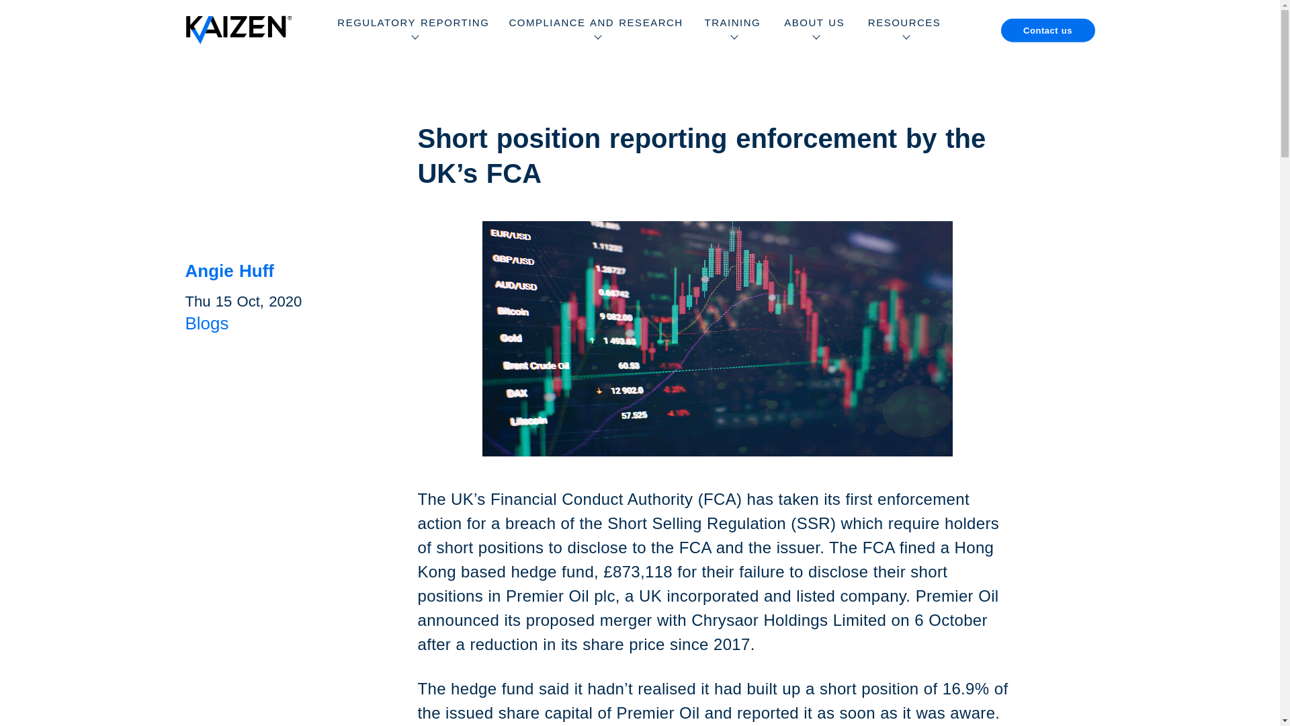  What do you see at coordinates (814, 30) in the screenshot?
I see `ABOUT US` at bounding box center [814, 30].